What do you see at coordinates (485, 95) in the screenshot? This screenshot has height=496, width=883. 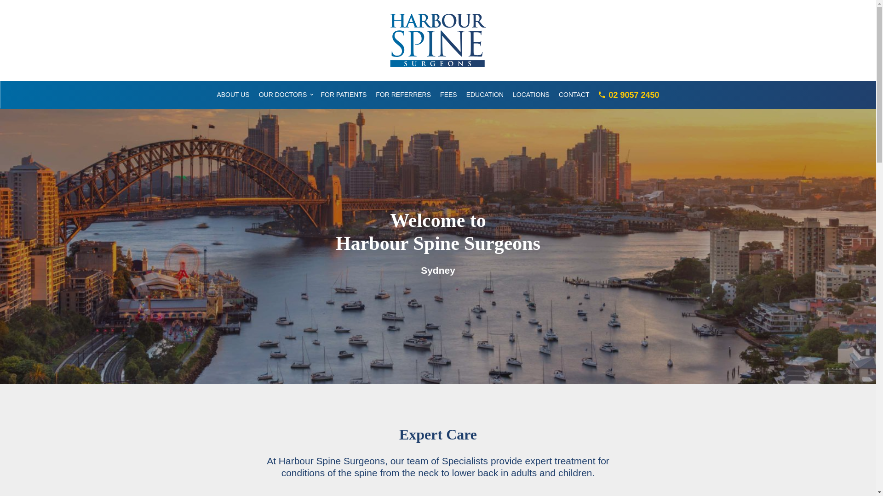 I see `EDUCATION` at bounding box center [485, 95].